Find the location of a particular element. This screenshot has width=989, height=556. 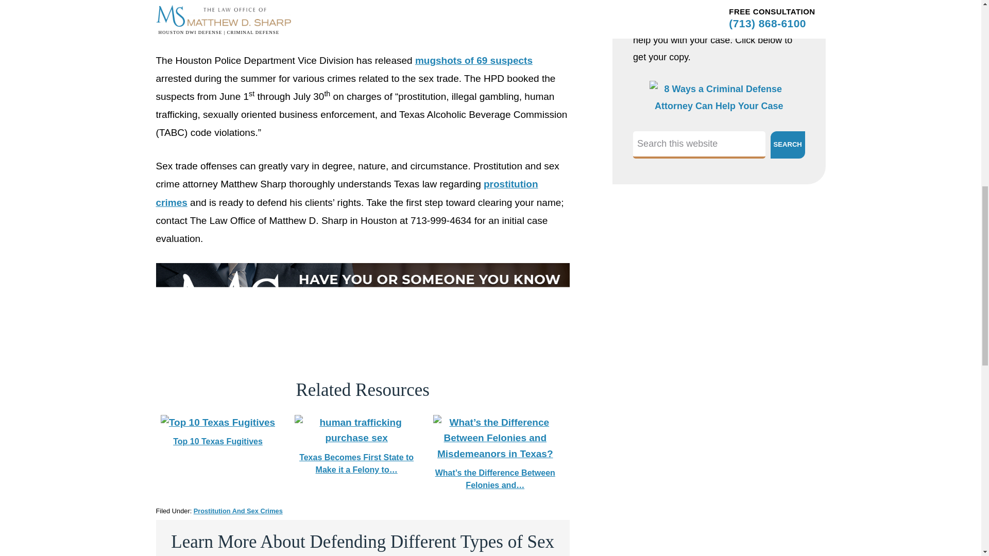

prostitution crimes is located at coordinates (346, 193).